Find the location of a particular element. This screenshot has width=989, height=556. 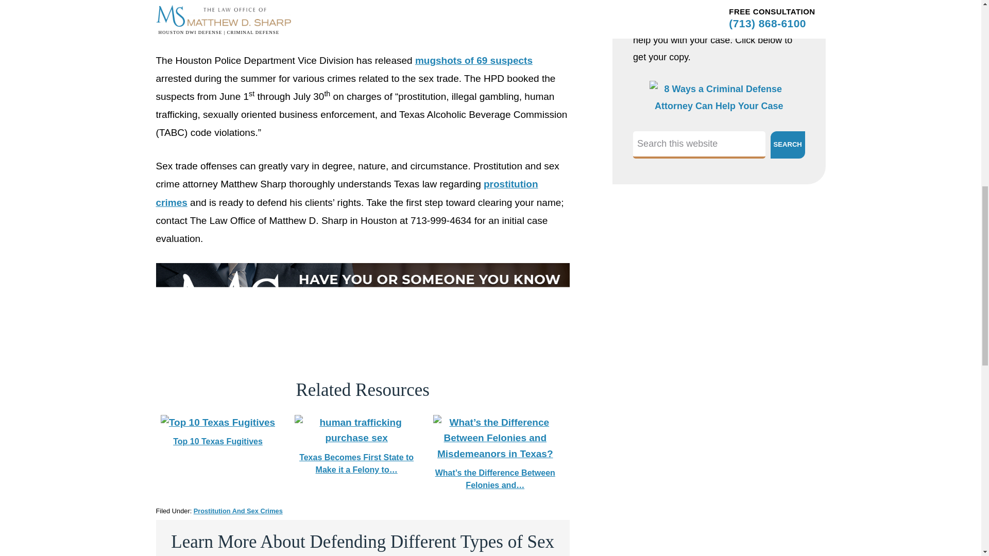

prostitution crimes is located at coordinates (346, 193).